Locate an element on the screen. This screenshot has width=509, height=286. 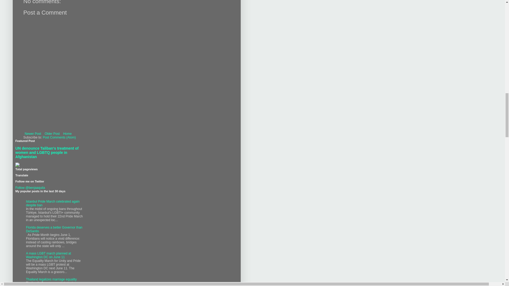
Florida deserves a better Governor than DeSantis is located at coordinates (54, 229).